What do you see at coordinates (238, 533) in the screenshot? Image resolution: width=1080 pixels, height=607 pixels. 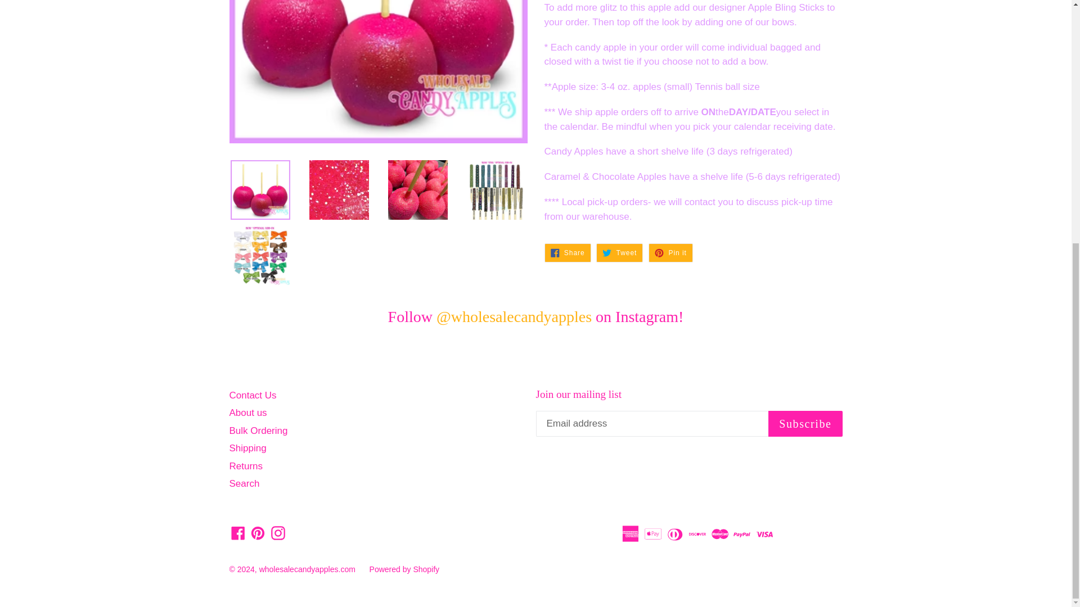 I see `wholesalecandyapples.com on Instagram` at bounding box center [238, 533].